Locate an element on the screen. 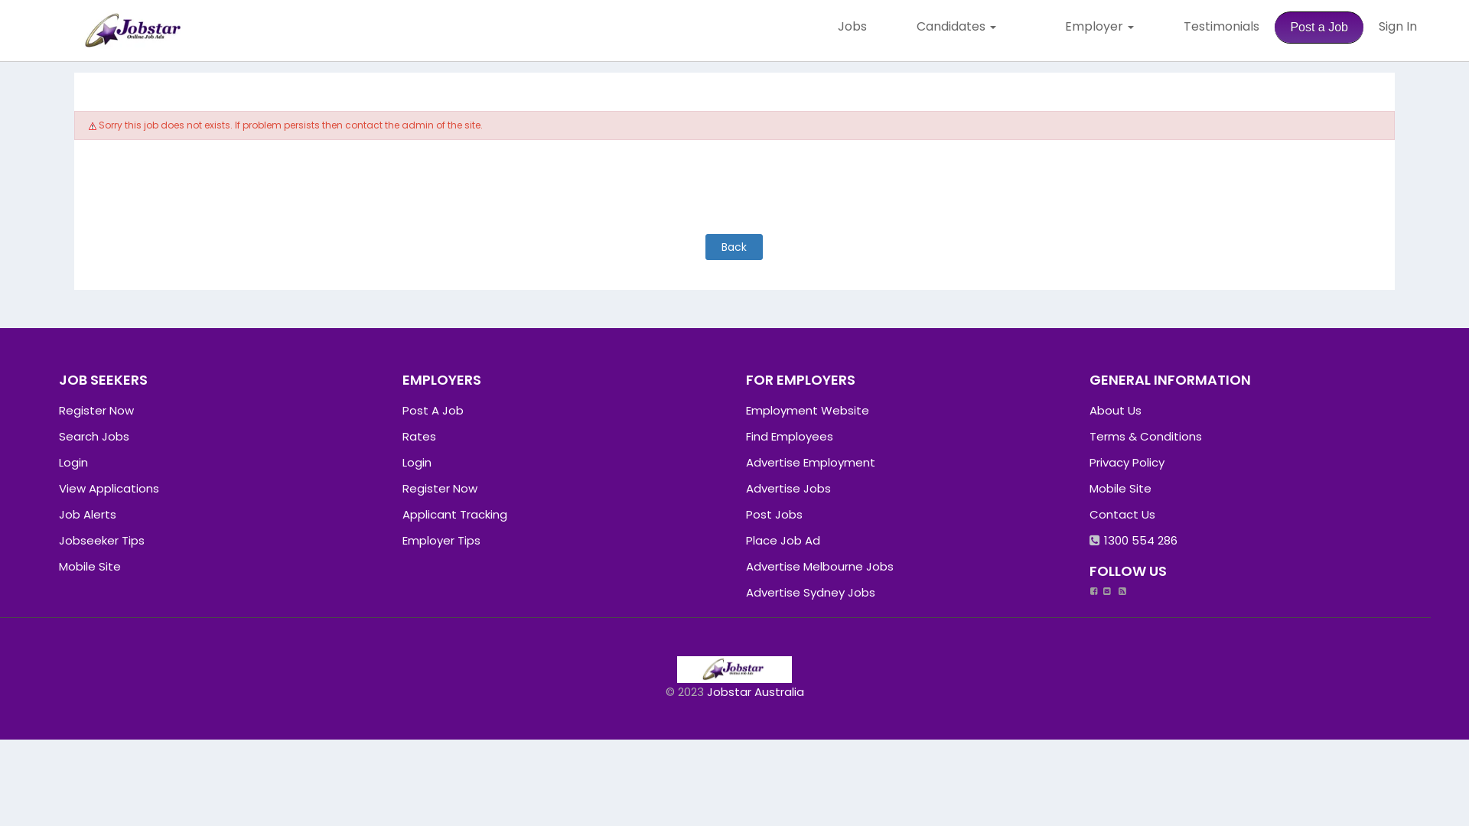 Image resolution: width=1469 pixels, height=826 pixels. Login is located at coordinates (417, 462).